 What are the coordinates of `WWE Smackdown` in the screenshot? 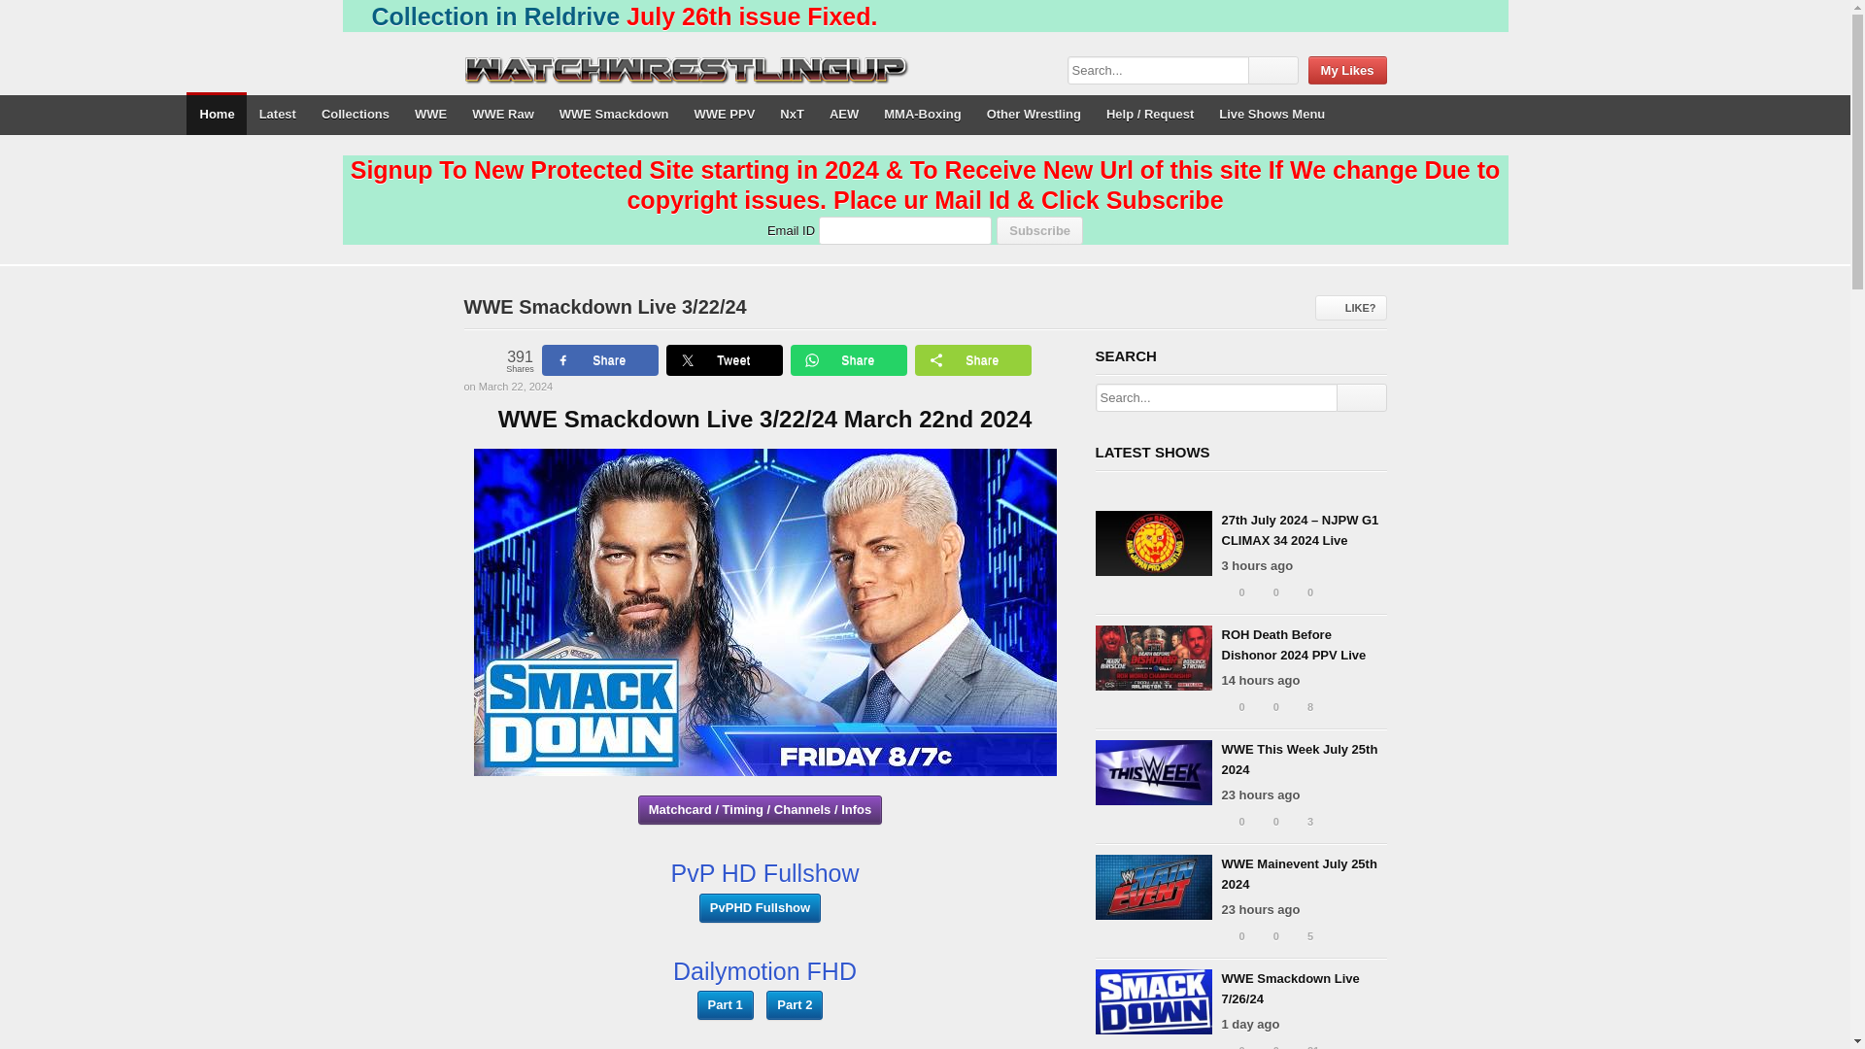 It's located at (613, 115).